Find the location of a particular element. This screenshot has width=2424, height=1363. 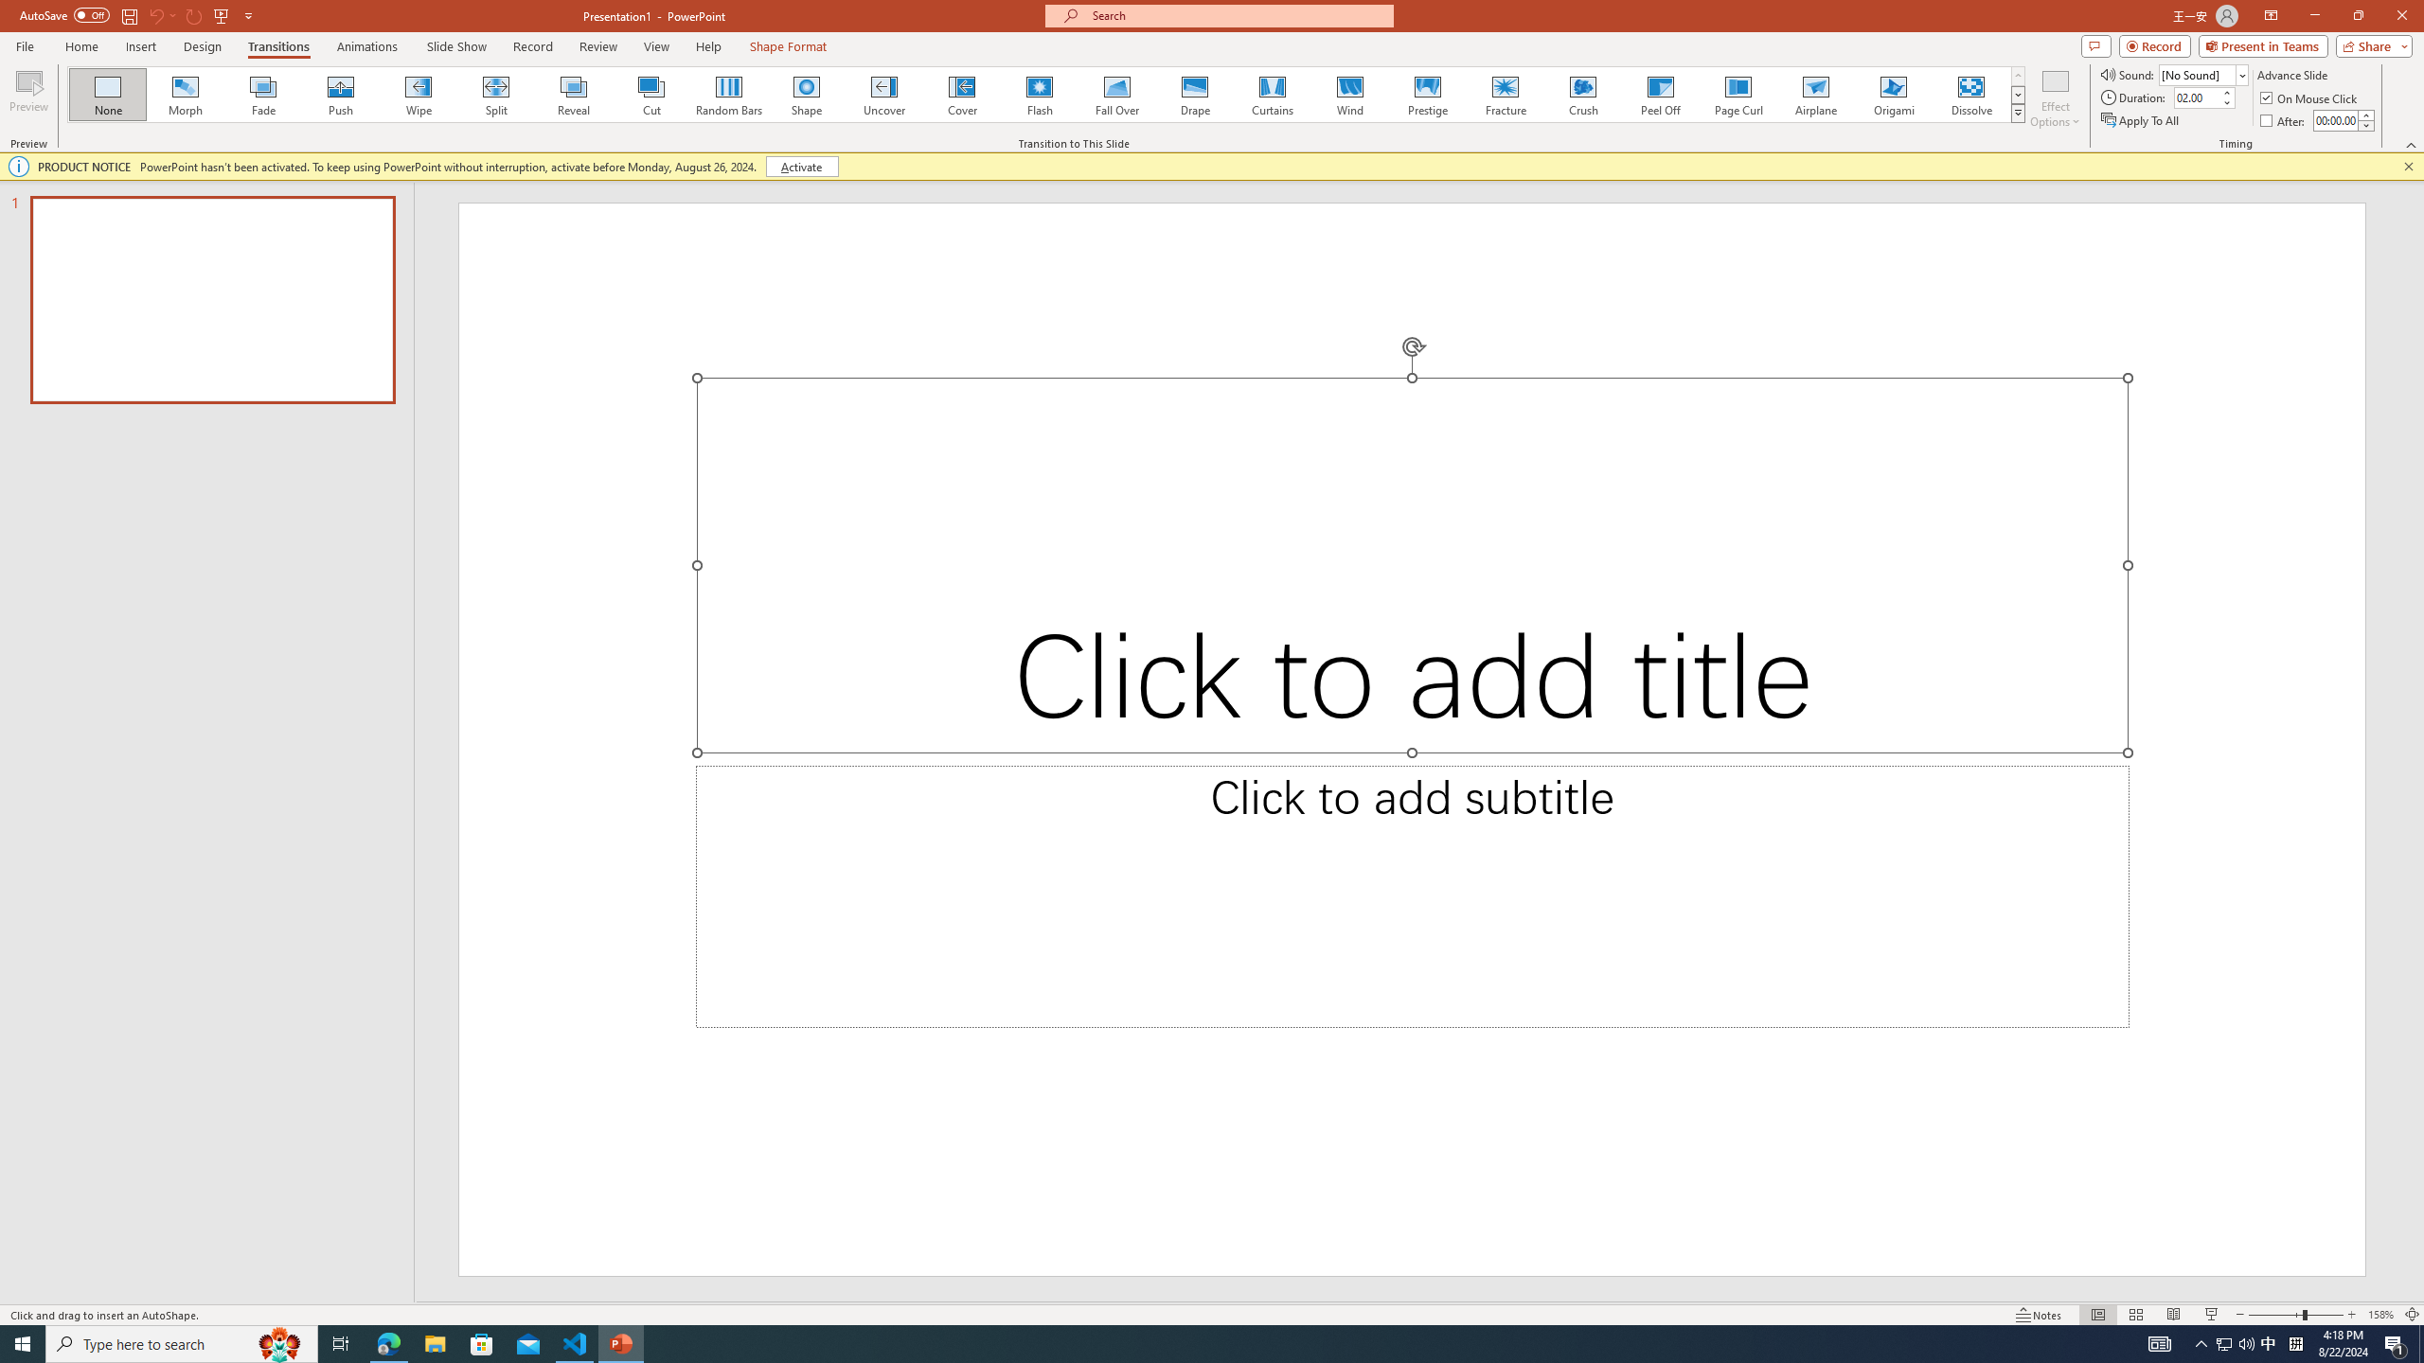

None is located at coordinates (109, 95).